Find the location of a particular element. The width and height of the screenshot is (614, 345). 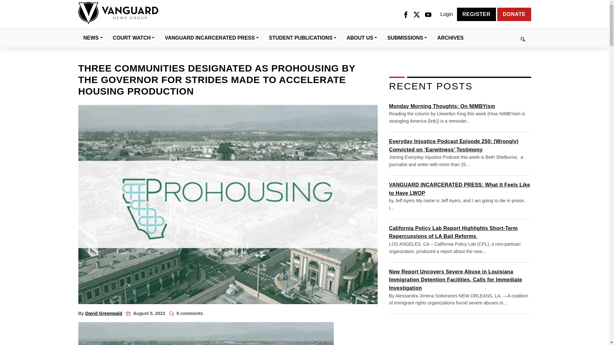

DONATE is located at coordinates (514, 14).